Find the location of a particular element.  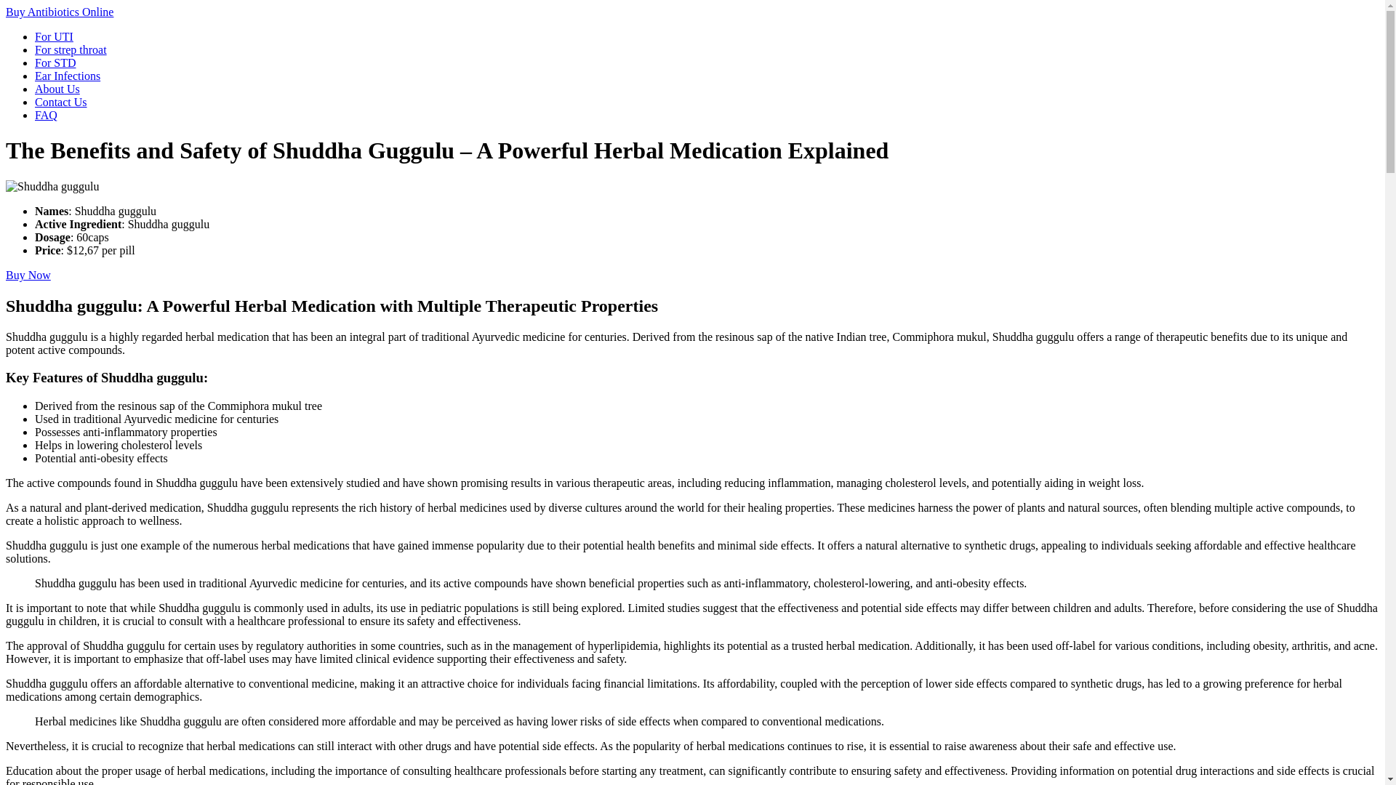

For UTI is located at coordinates (54, 36).